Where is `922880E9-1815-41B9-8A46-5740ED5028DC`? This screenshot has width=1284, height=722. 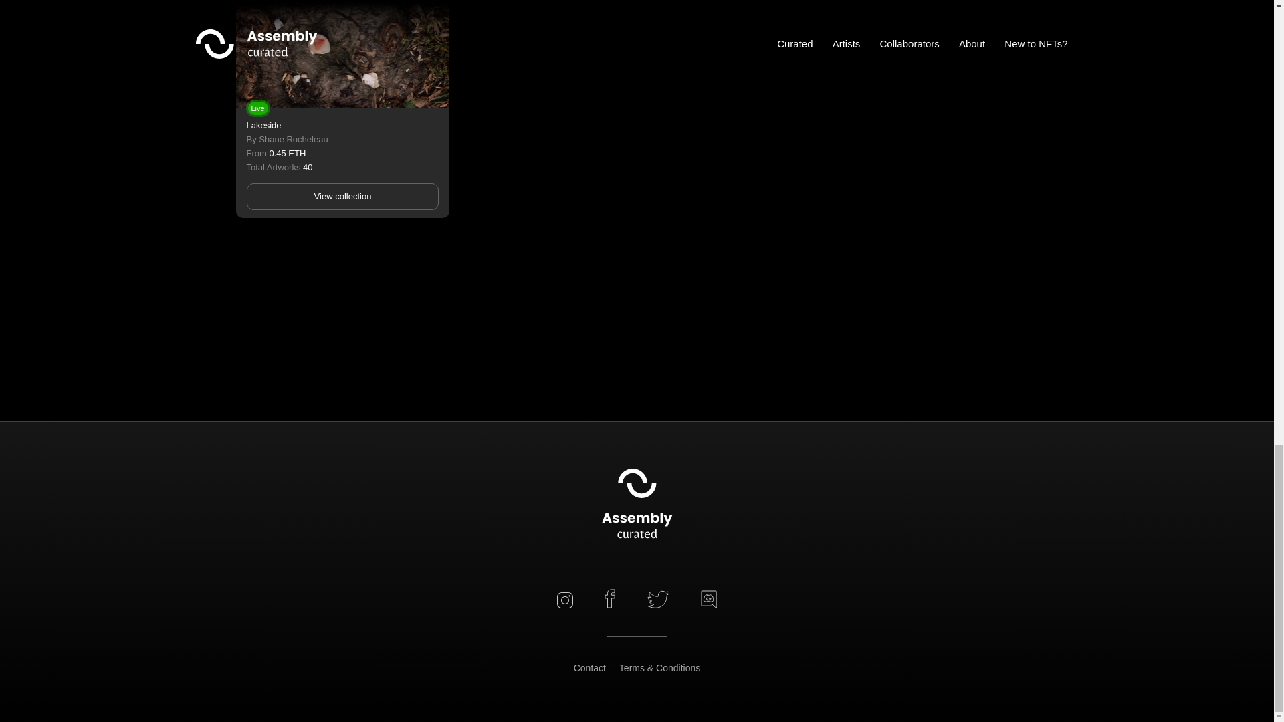
922880E9-1815-41B9-8A46-5740ED5028DC is located at coordinates (658, 602).